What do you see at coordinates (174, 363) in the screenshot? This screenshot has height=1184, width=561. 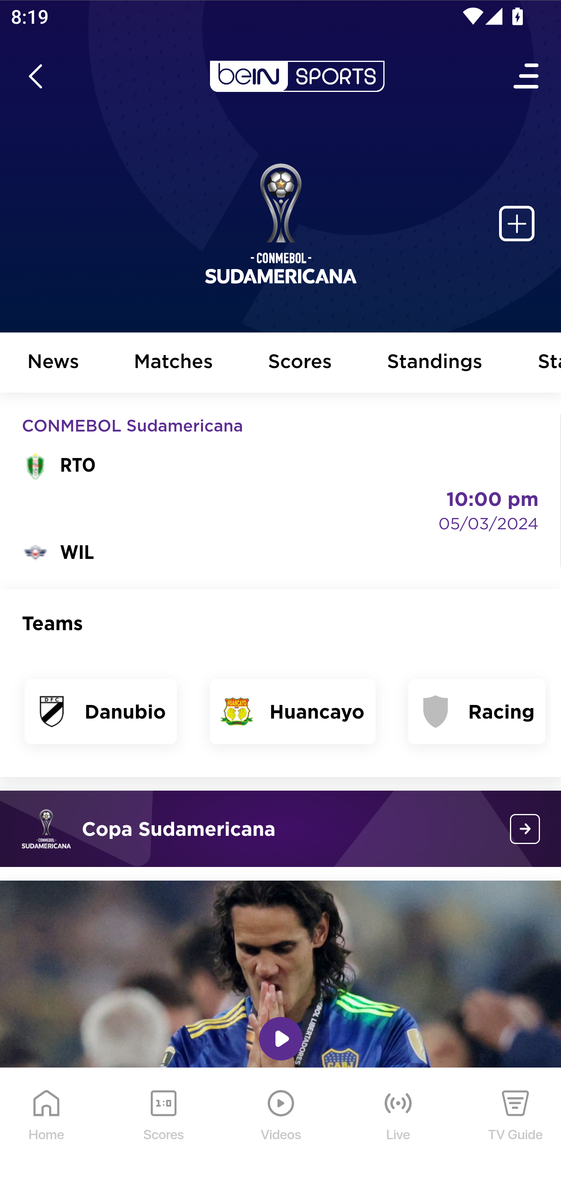 I see `Matches` at bounding box center [174, 363].